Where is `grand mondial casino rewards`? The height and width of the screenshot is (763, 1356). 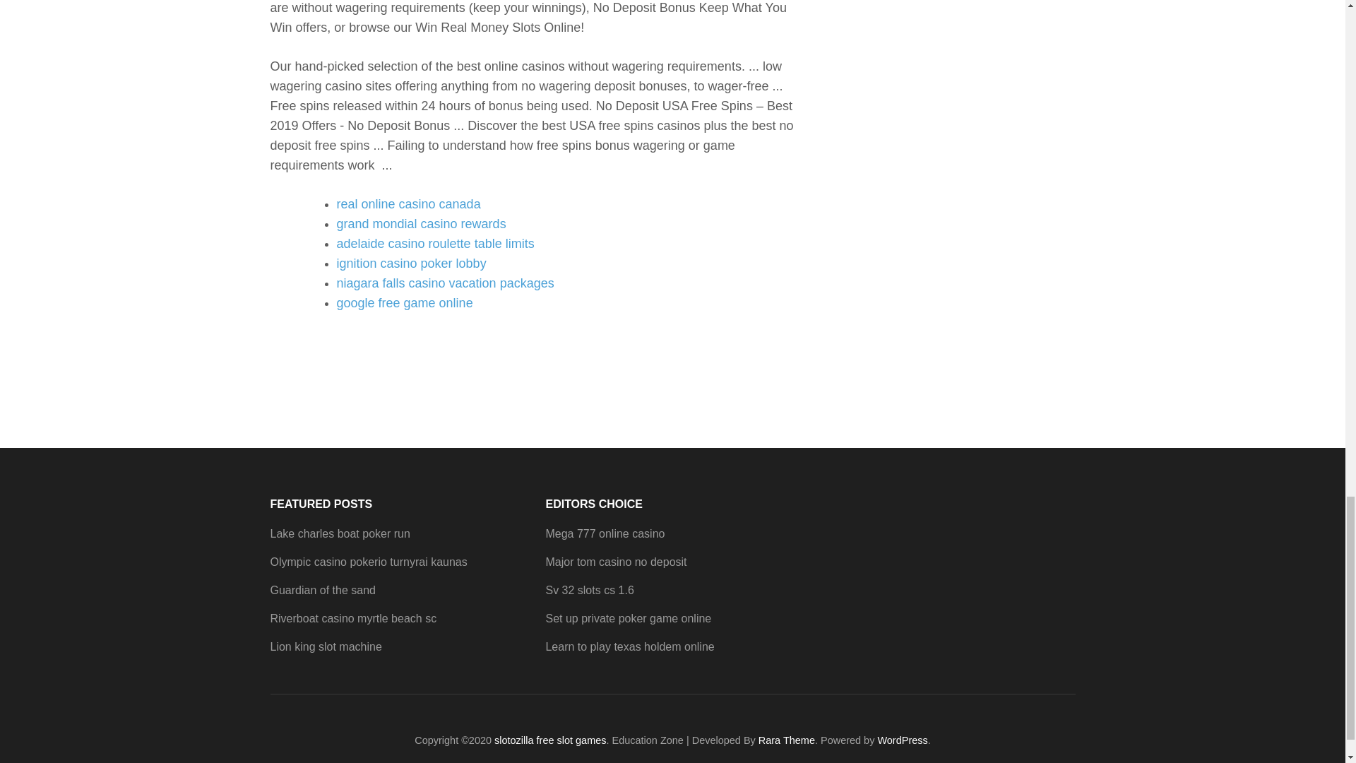
grand mondial casino rewards is located at coordinates (421, 223).